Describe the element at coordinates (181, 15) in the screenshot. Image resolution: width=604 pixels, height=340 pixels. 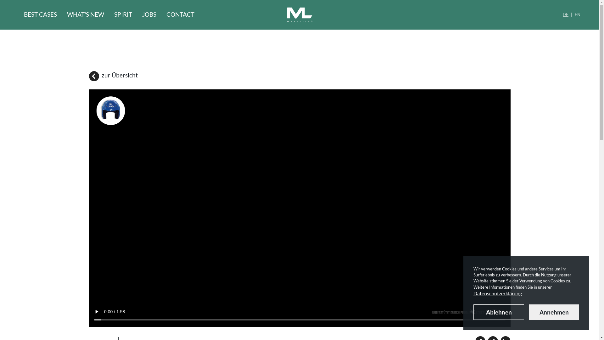
I see `CONTACT` at that location.